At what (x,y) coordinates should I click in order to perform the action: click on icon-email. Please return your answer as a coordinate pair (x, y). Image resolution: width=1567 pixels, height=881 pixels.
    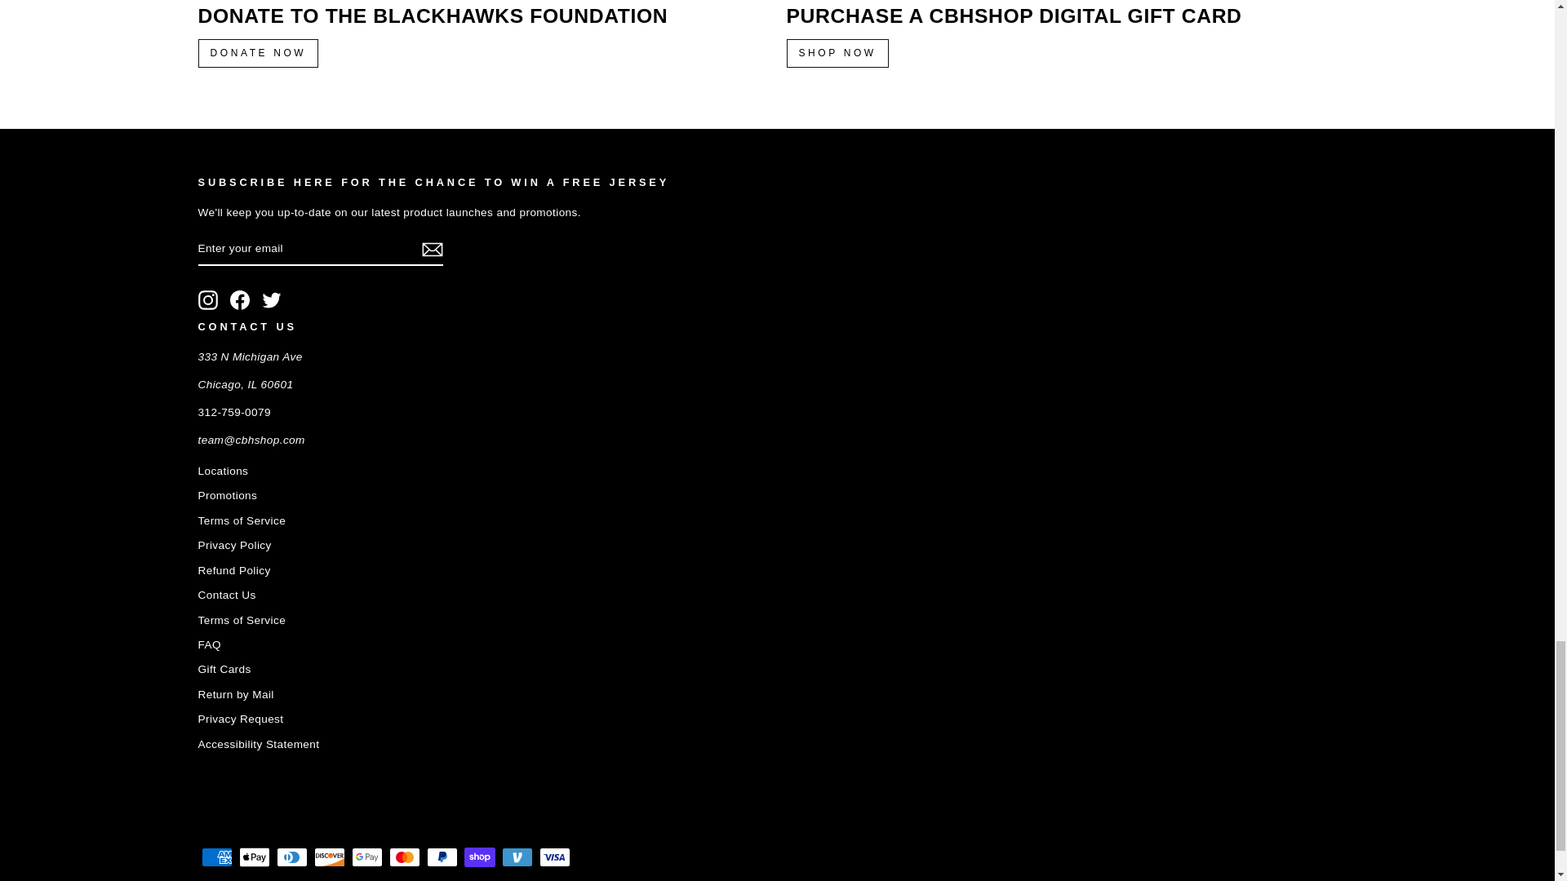
    Looking at the image, I should click on (431, 249).